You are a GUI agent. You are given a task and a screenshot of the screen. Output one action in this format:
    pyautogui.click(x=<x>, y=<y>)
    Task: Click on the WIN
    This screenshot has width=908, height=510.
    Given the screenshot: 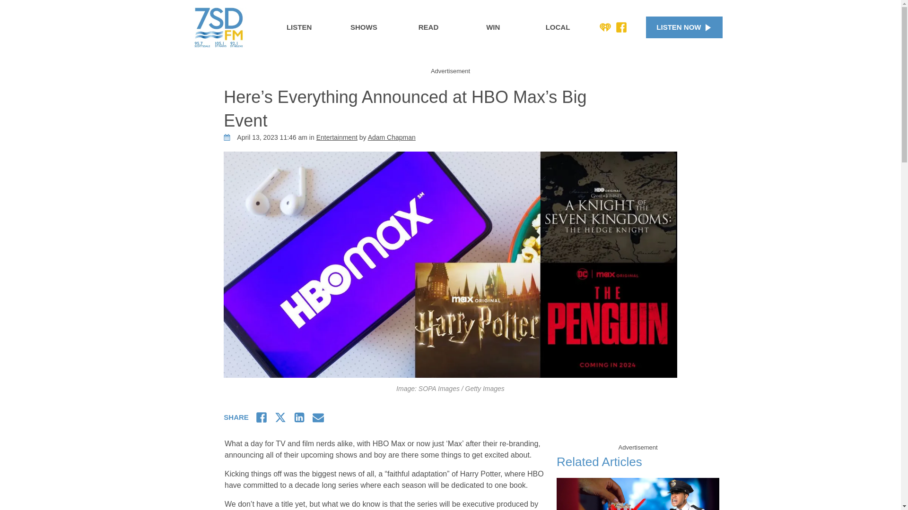 What is the action you would take?
    pyautogui.click(x=493, y=27)
    